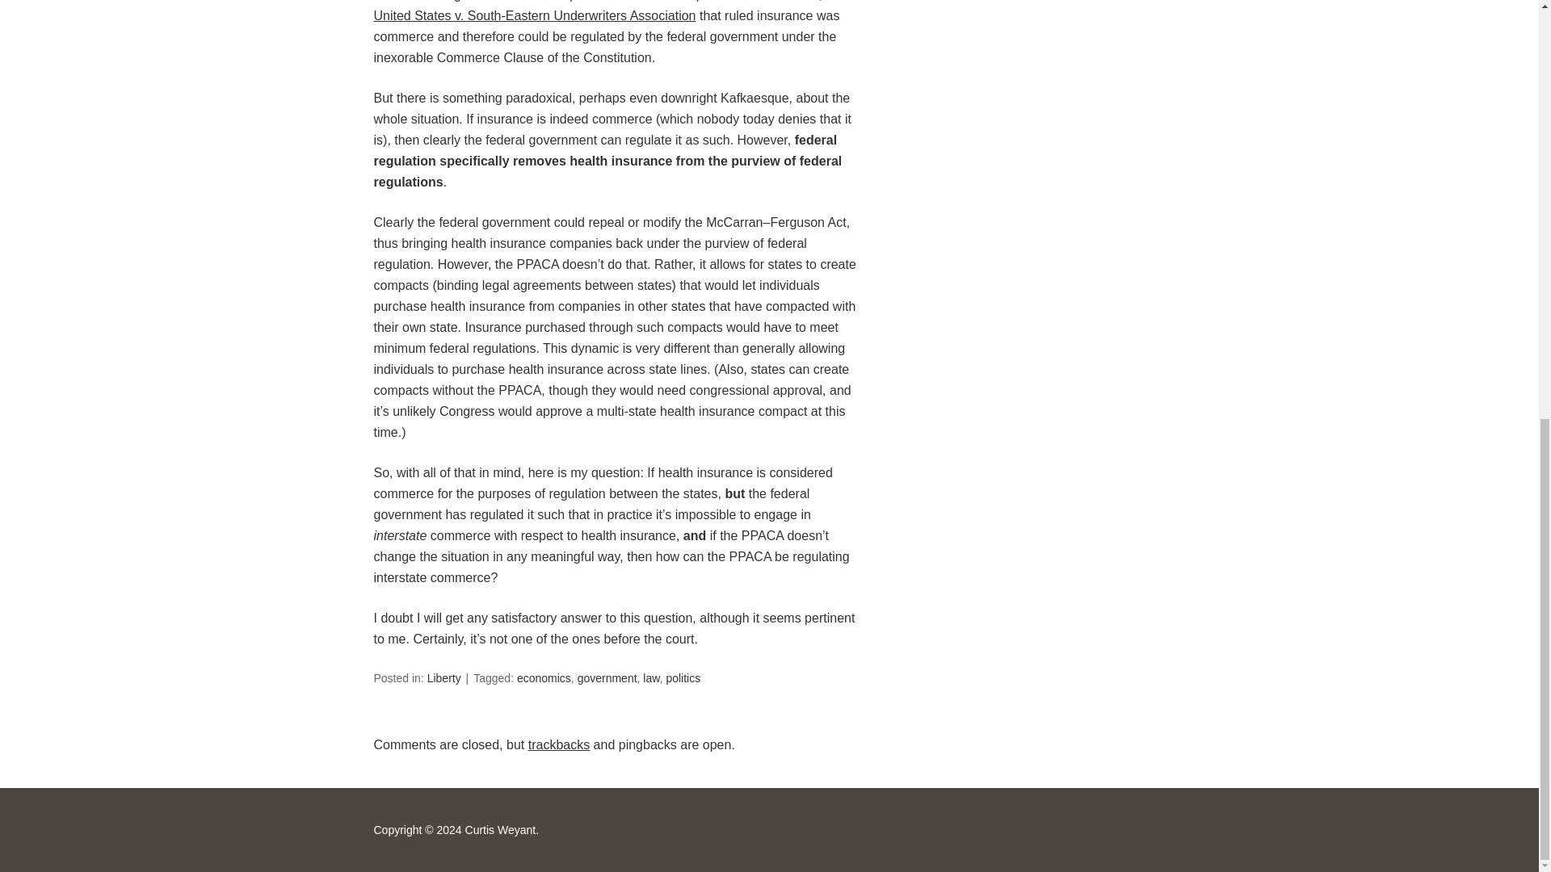 The image size is (1551, 872). Describe the element at coordinates (607, 677) in the screenshot. I see `government` at that location.